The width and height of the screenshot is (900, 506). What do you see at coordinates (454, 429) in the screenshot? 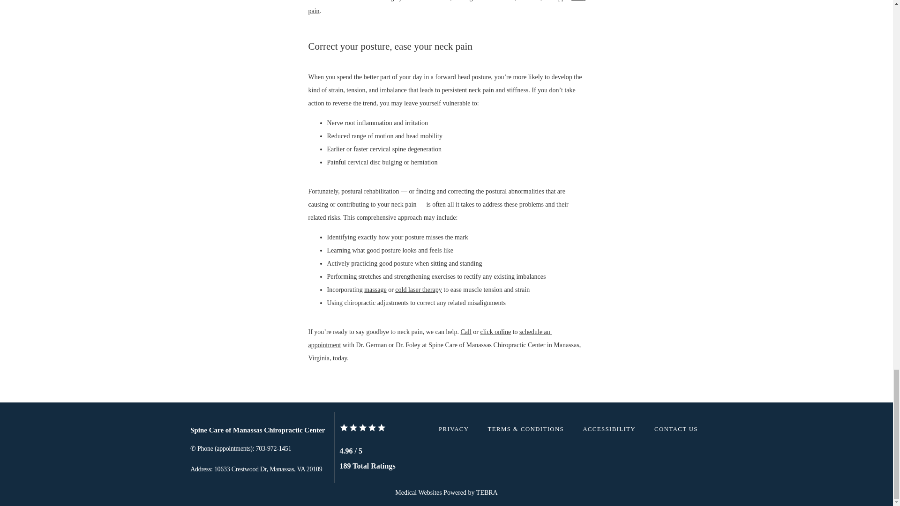
I see `PRIVACY` at bounding box center [454, 429].